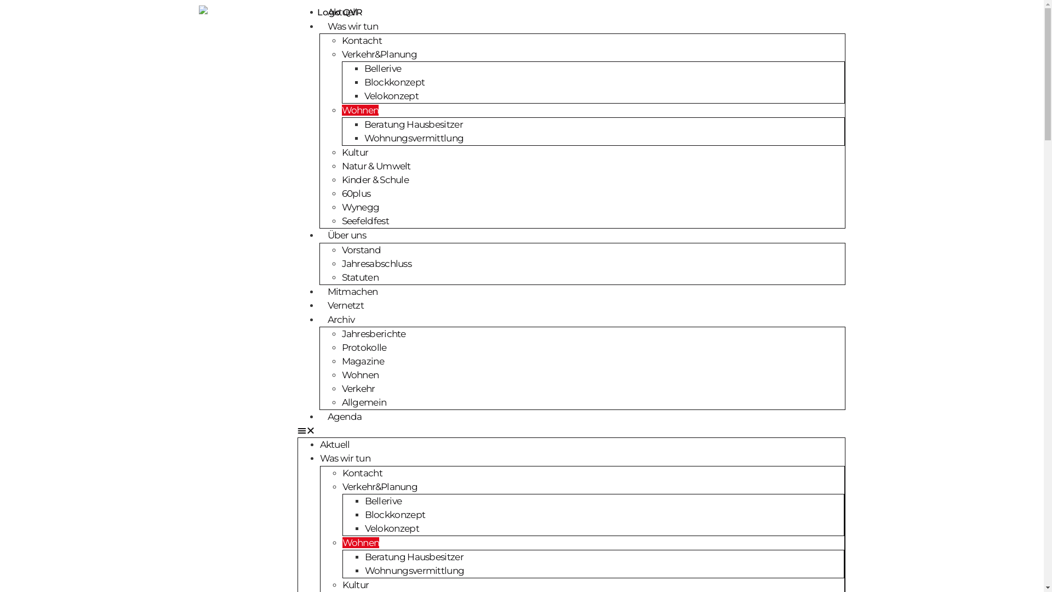 This screenshot has width=1052, height=592. Describe the element at coordinates (374, 334) in the screenshot. I see `Jahresberichte` at that location.